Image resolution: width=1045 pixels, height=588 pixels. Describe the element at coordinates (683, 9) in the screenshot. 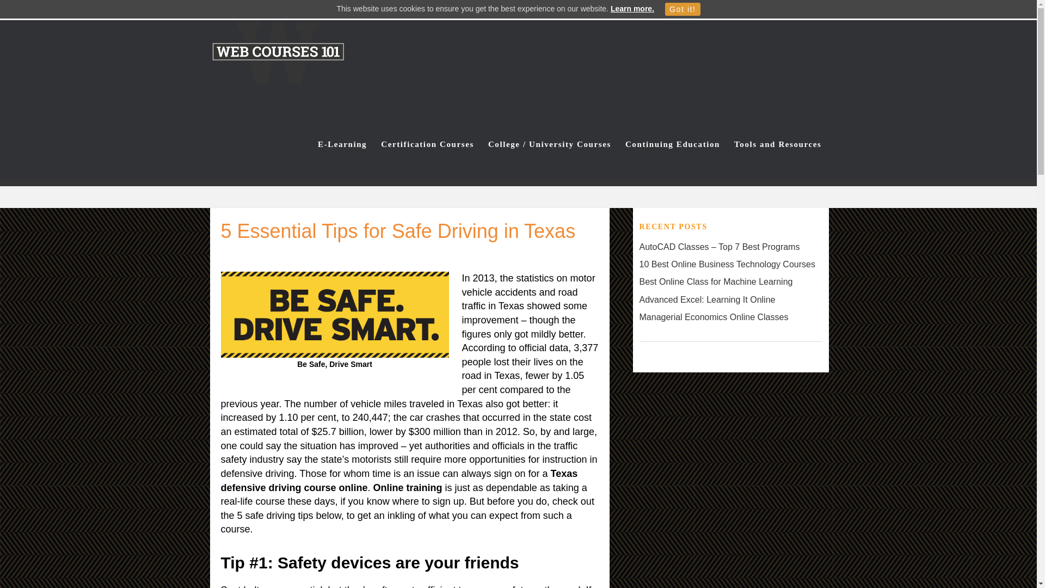

I see `Got it!` at that location.